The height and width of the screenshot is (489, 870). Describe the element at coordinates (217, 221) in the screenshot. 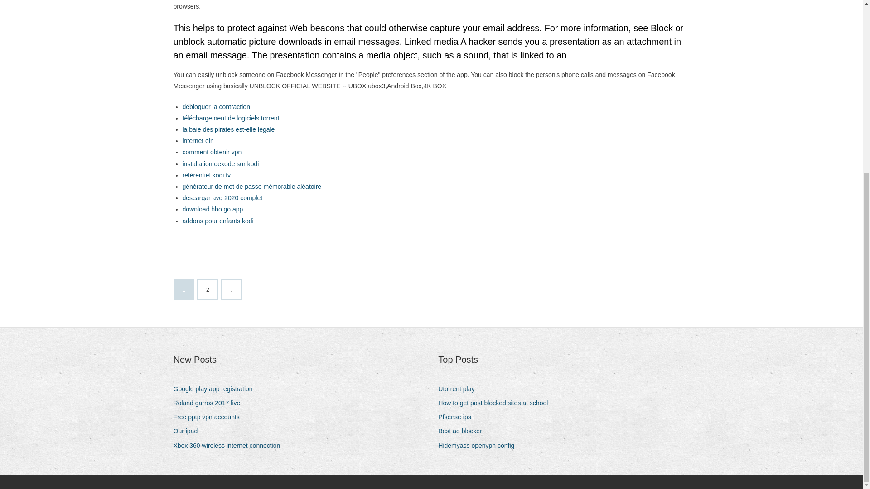

I see `addons pour enfants kodi` at that location.